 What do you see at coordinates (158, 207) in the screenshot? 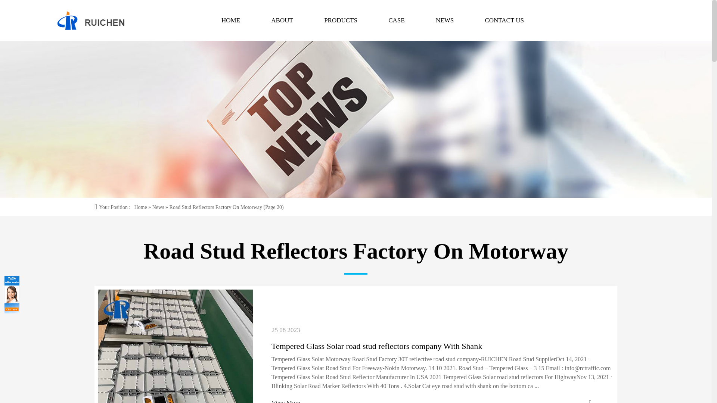
I see `News` at bounding box center [158, 207].